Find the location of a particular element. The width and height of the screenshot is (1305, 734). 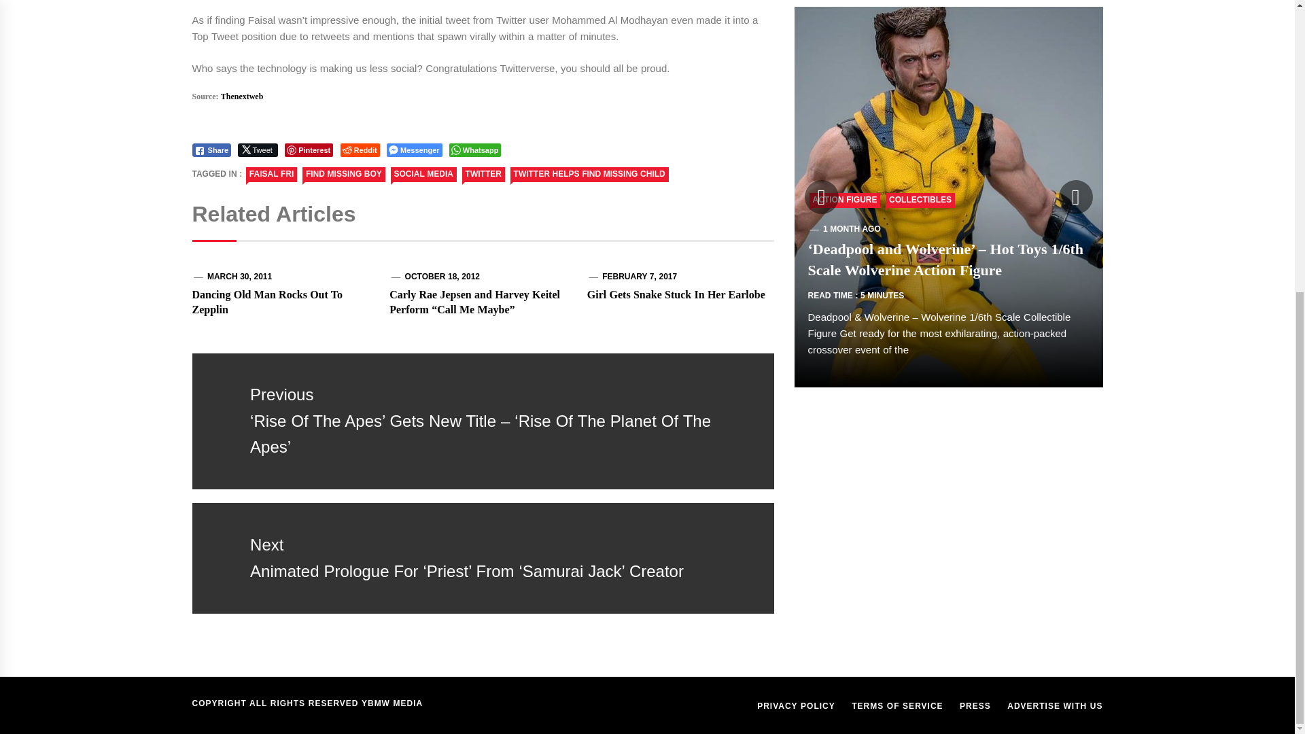

Share is located at coordinates (211, 150).